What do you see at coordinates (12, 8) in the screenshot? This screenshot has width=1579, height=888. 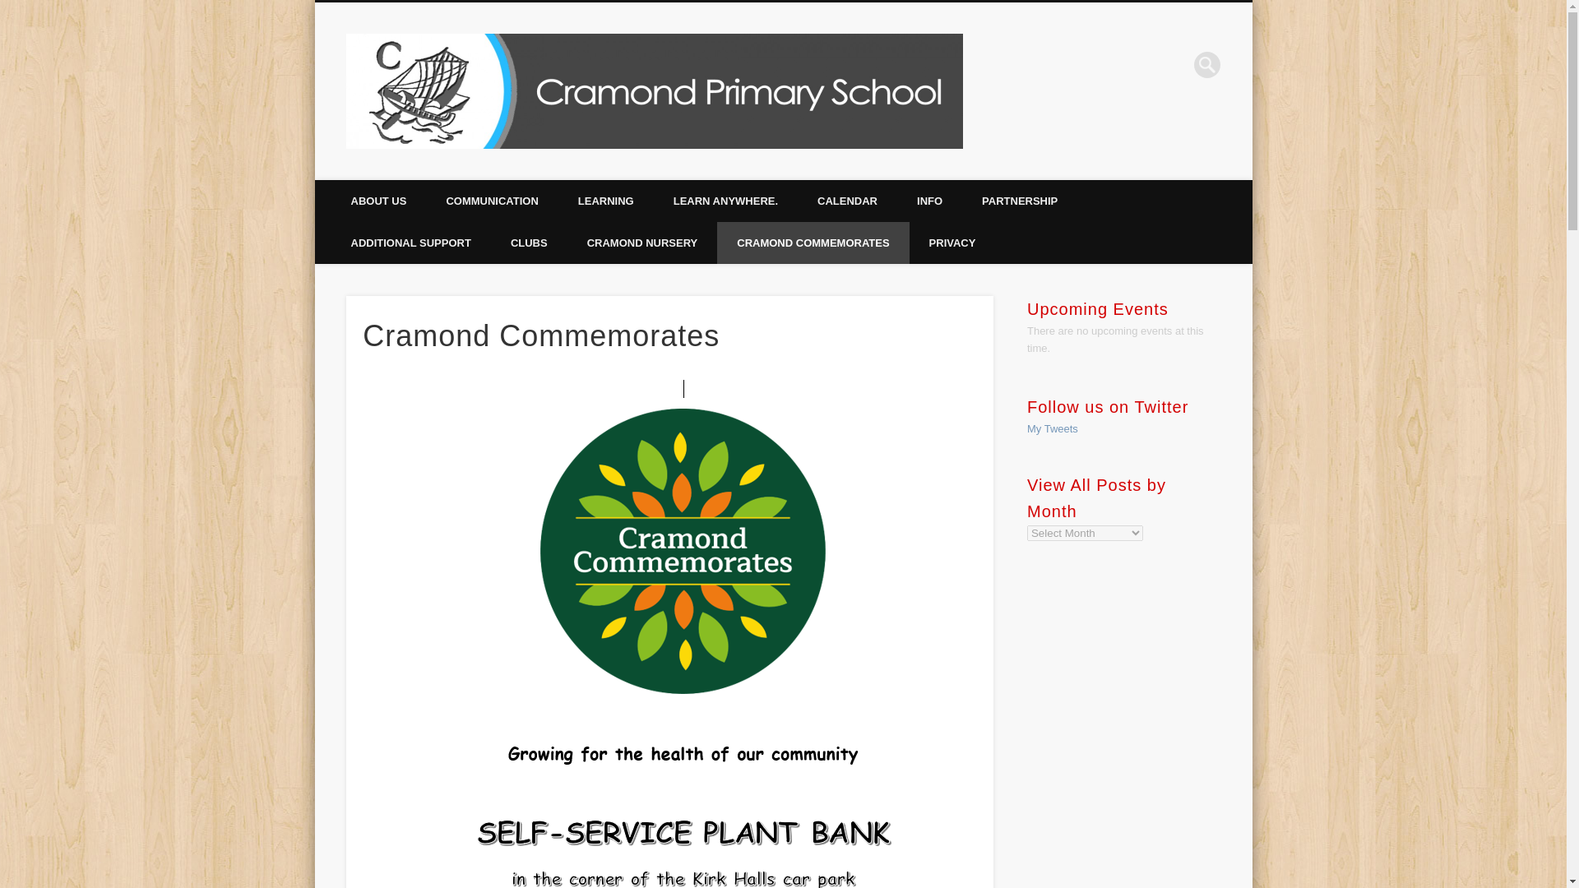 I see `Search` at bounding box center [12, 8].